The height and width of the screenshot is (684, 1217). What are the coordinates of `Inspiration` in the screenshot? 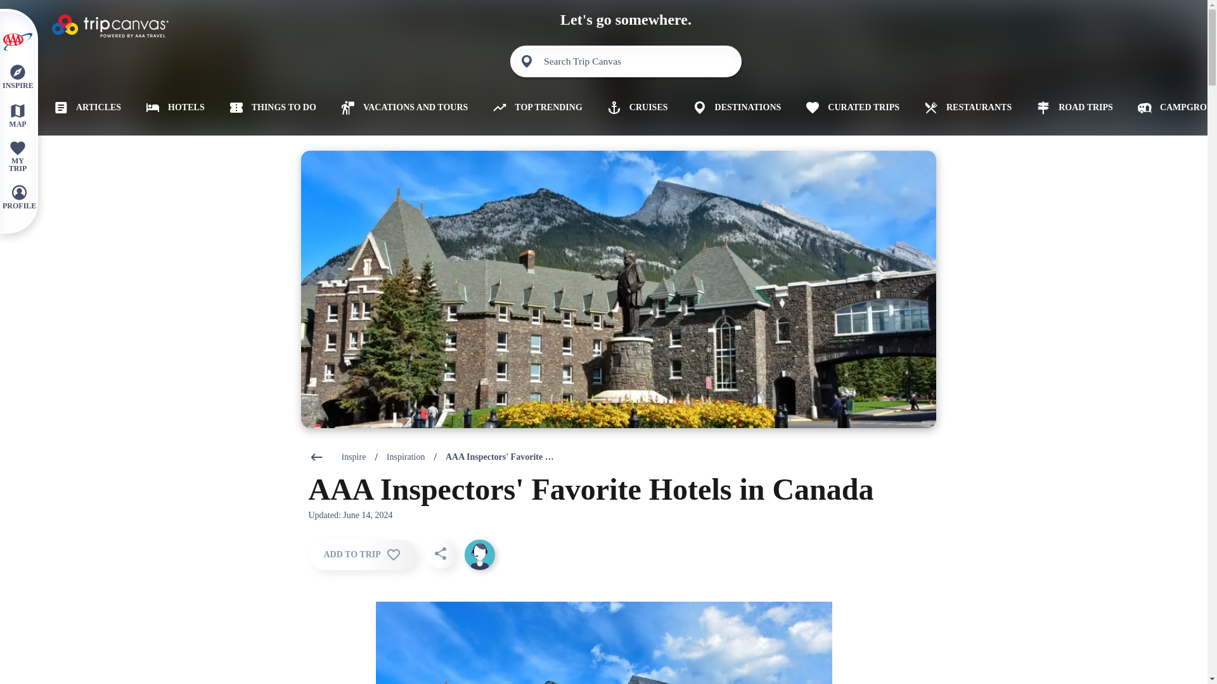 It's located at (406, 457).